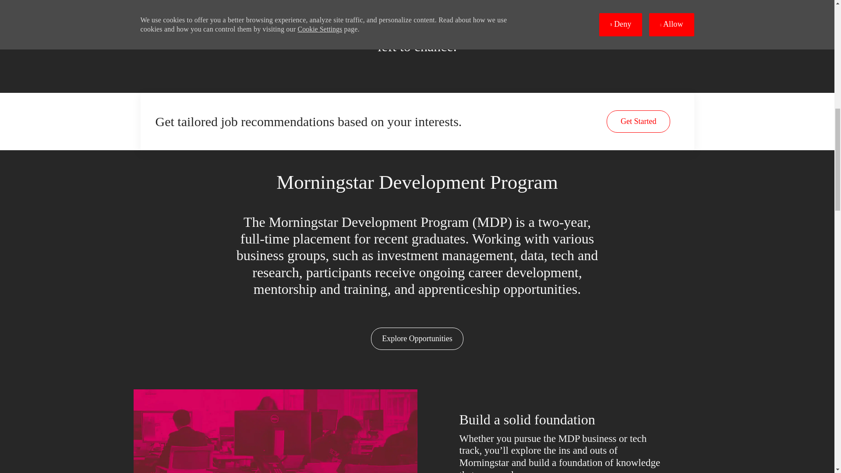 Image resolution: width=841 pixels, height=473 pixels. I want to click on Explore Opportunities, so click(417, 339).